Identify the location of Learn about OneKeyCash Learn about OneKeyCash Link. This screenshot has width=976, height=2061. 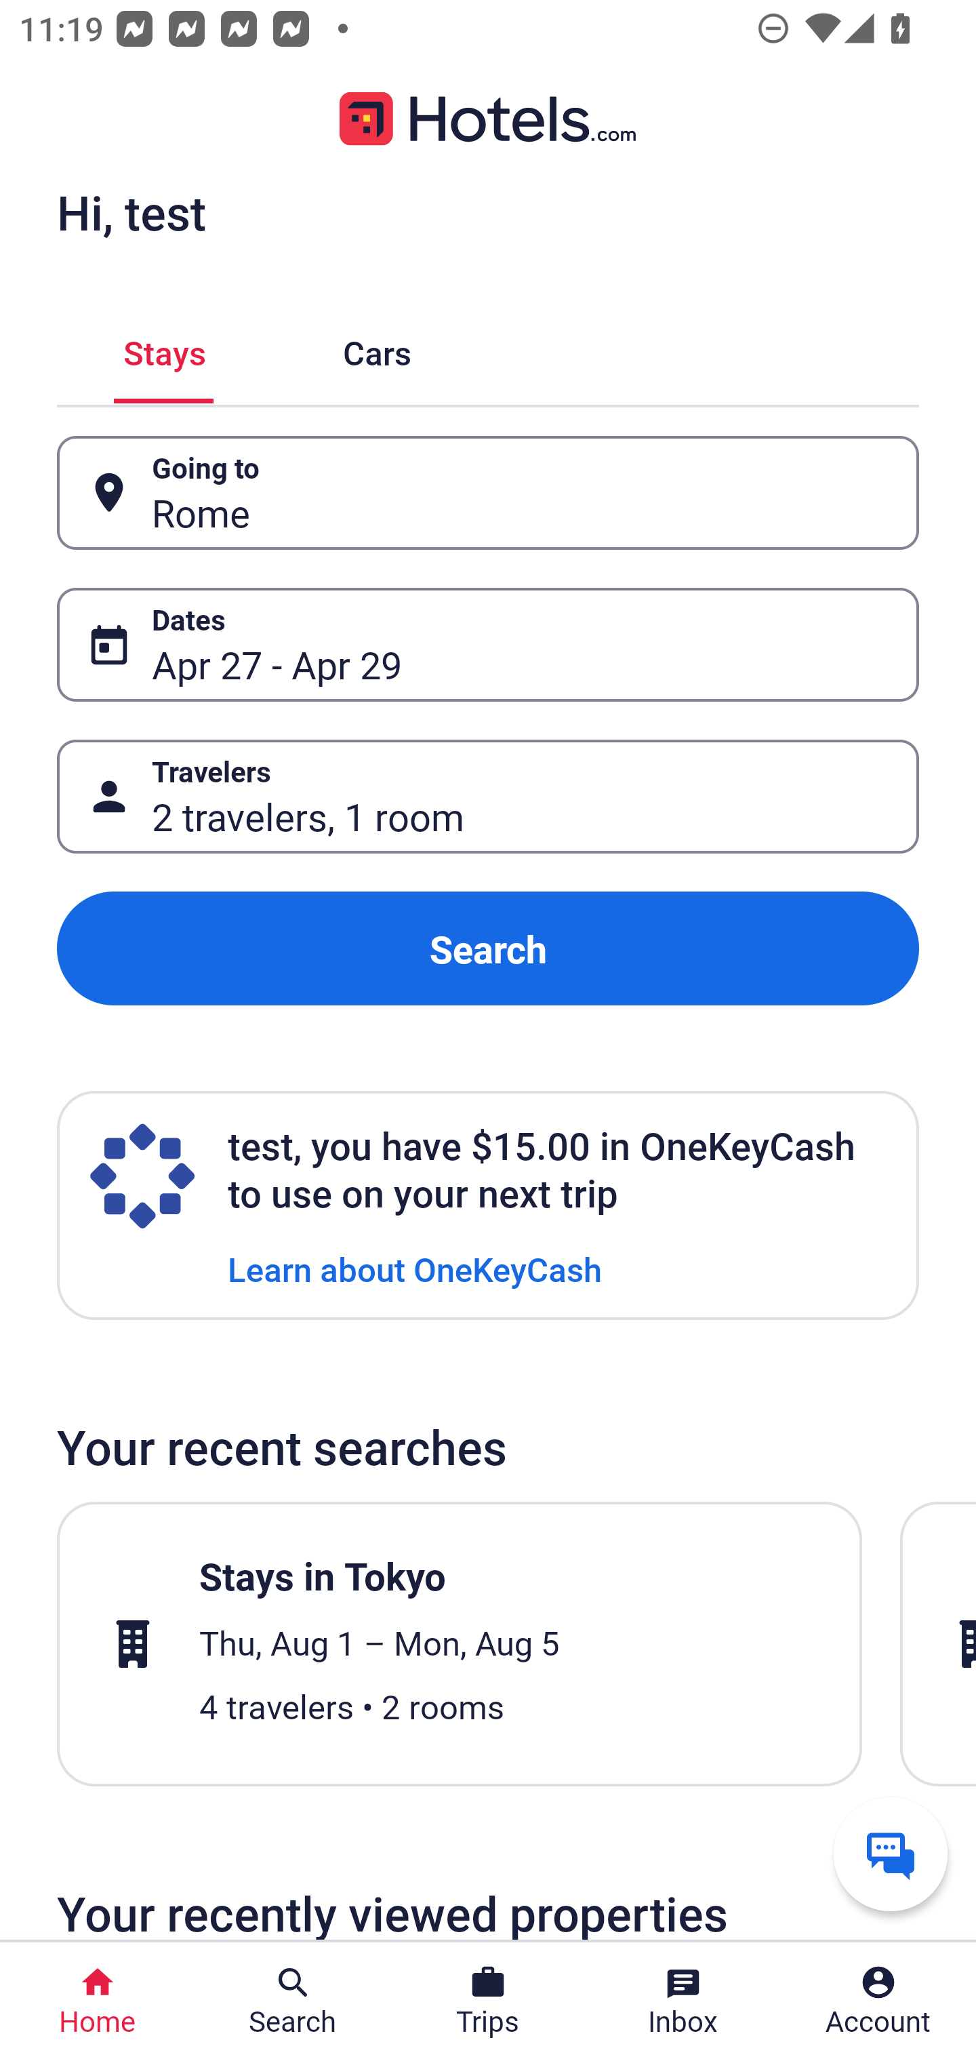
(415, 1268).